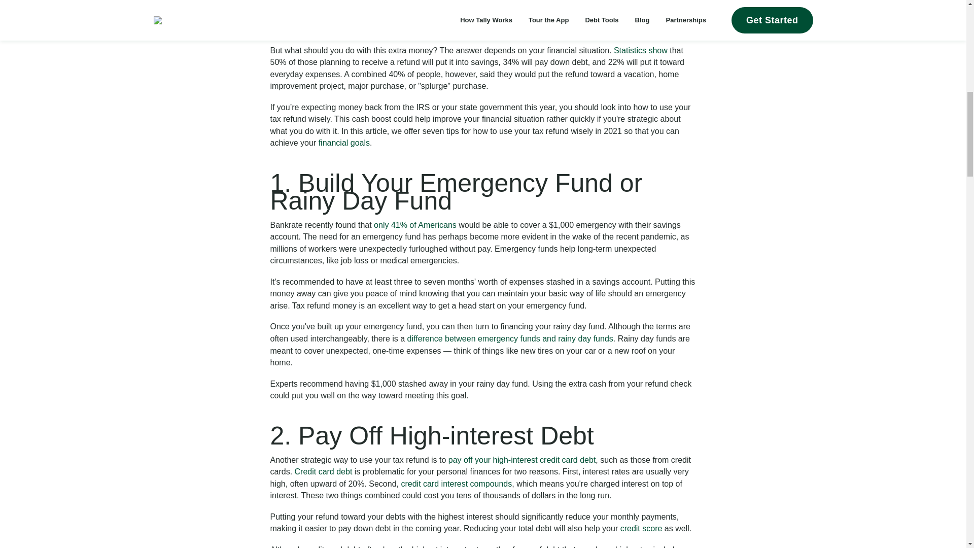  Describe the element at coordinates (522, 460) in the screenshot. I see `pay off your high-interest credit card debt` at that location.